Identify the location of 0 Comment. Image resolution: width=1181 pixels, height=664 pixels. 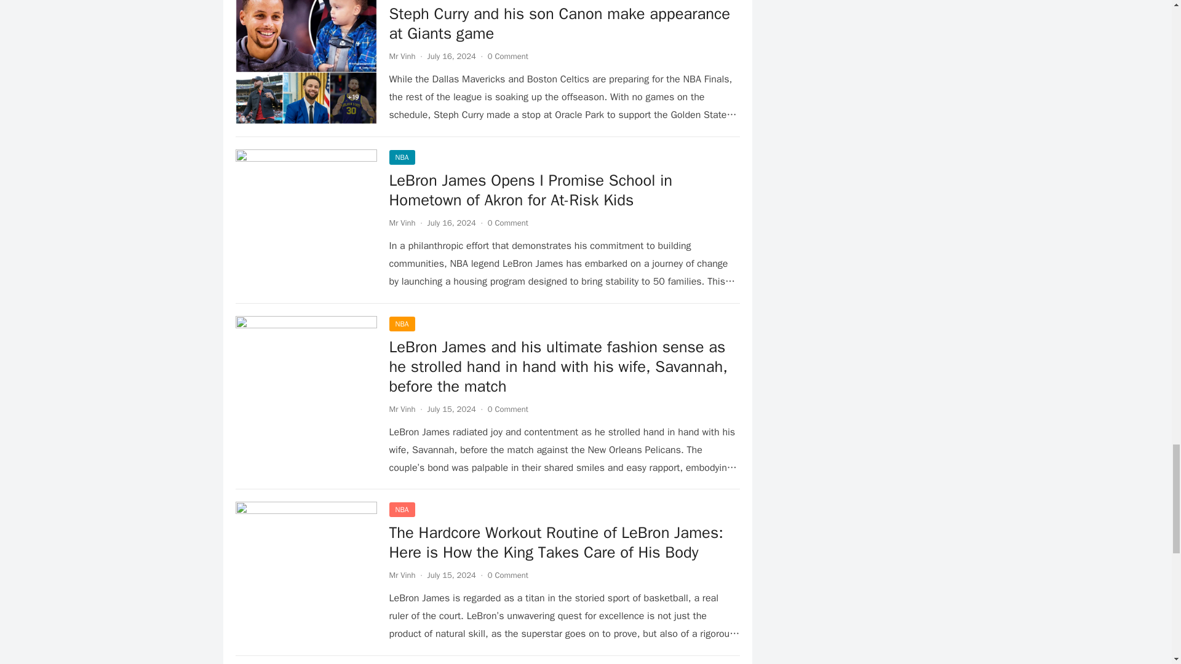
(507, 574).